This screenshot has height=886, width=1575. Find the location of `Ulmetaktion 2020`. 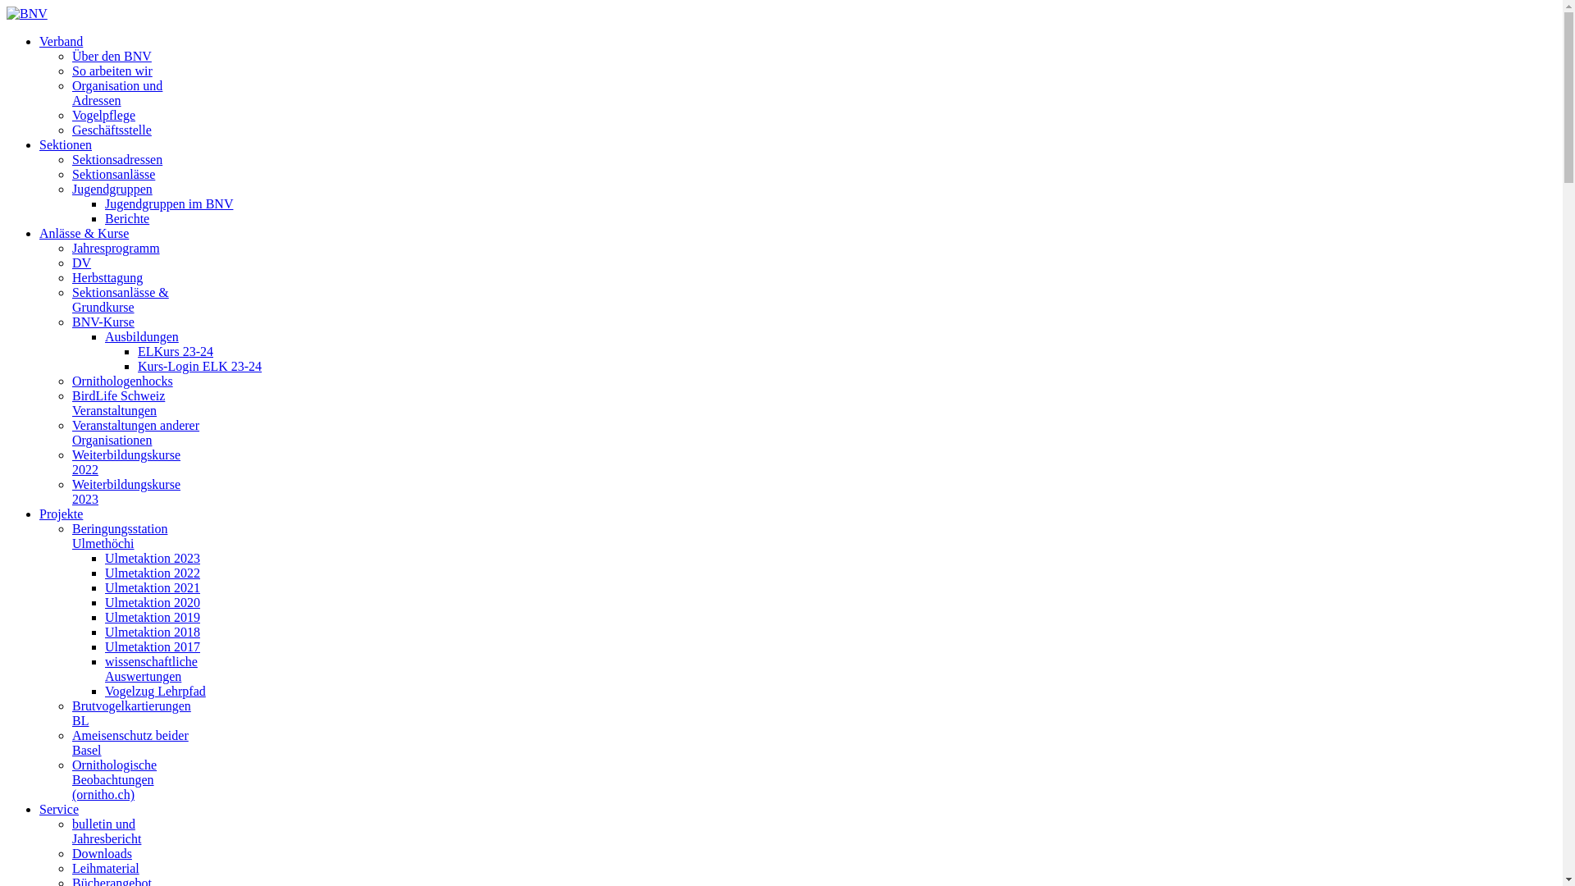

Ulmetaktion 2020 is located at coordinates (153, 602).